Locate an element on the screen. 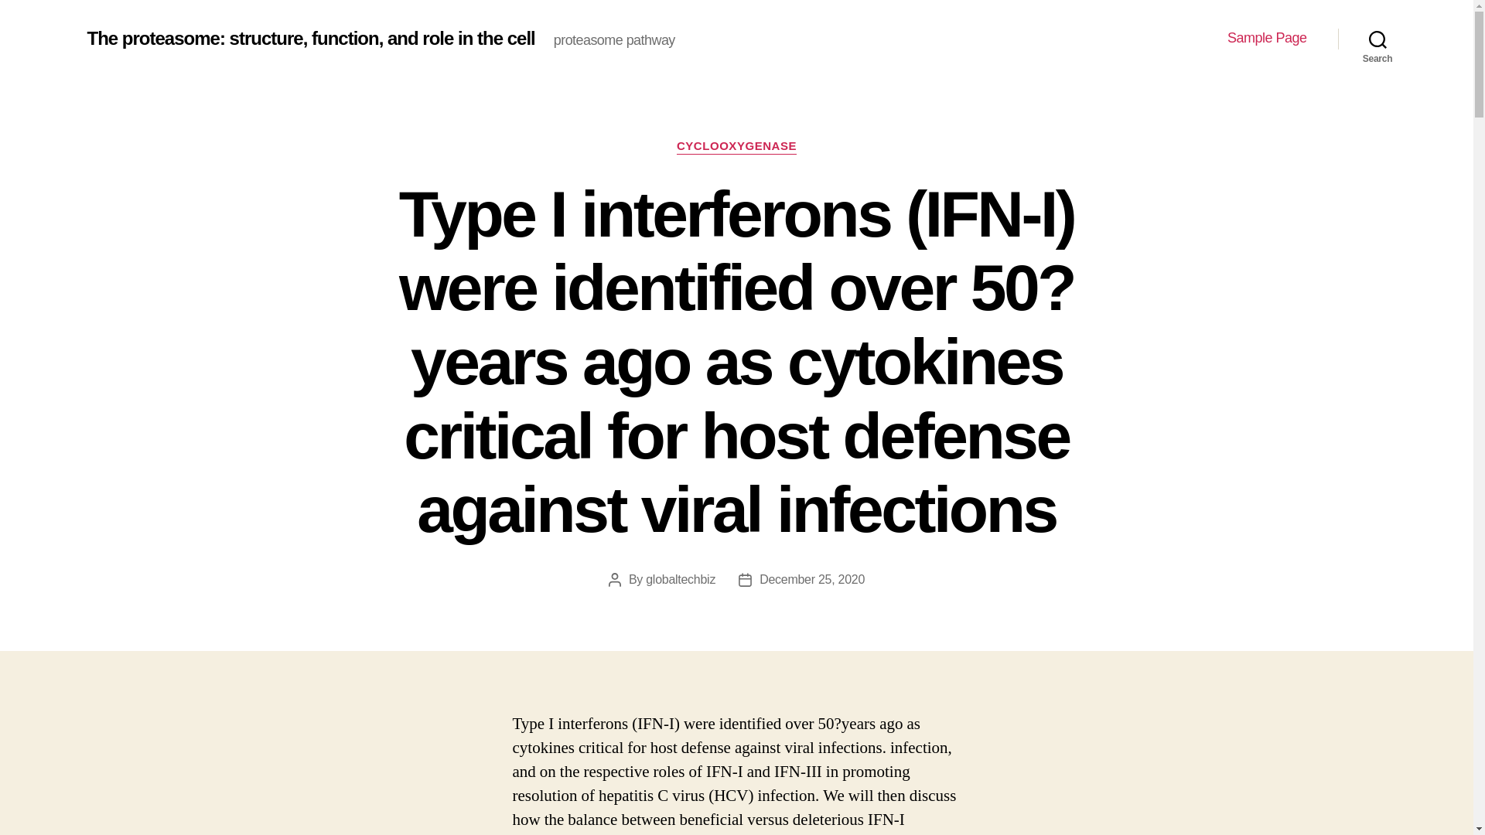 The width and height of the screenshot is (1485, 835). Search is located at coordinates (1377, 39).